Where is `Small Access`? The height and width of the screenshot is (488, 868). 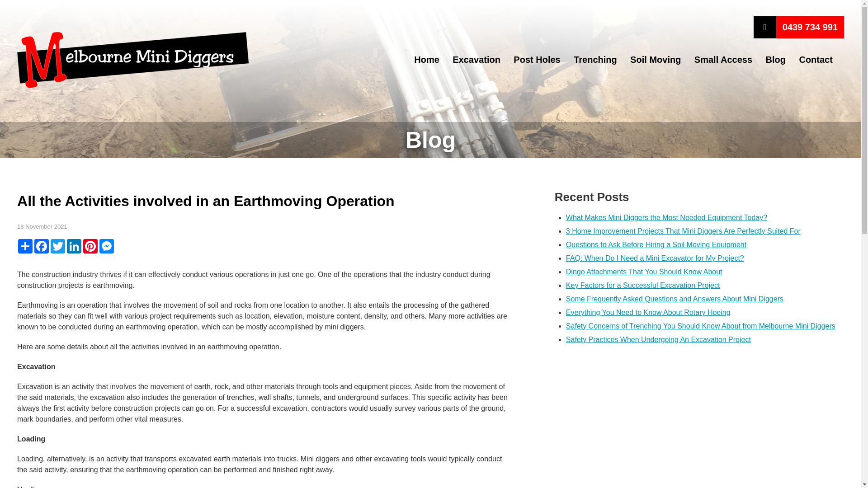 Small Access is located at coordinates (723, 59).